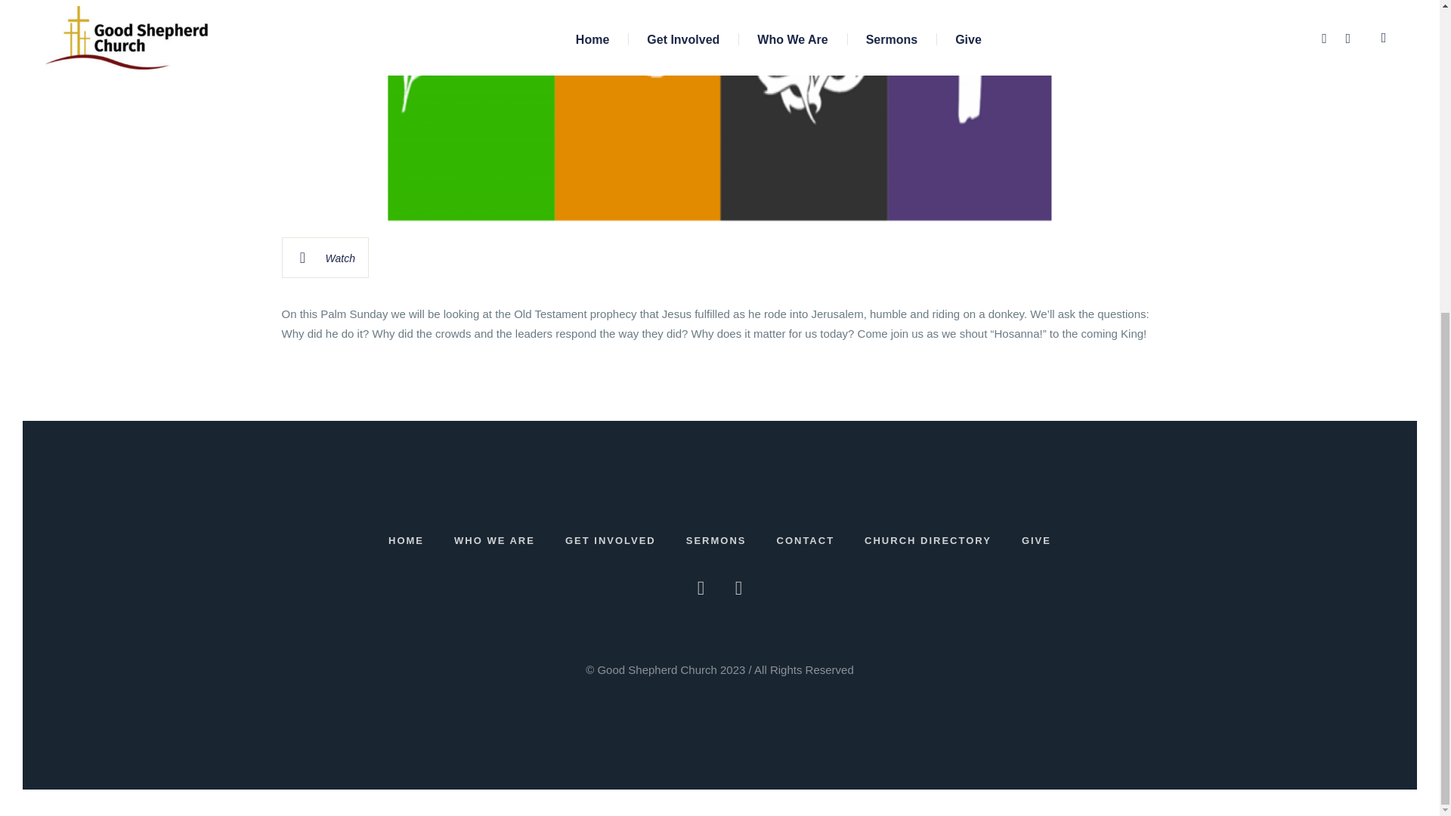 This screenshot has height=816, width=1451. I want to click on HOME, so click(406, 541).